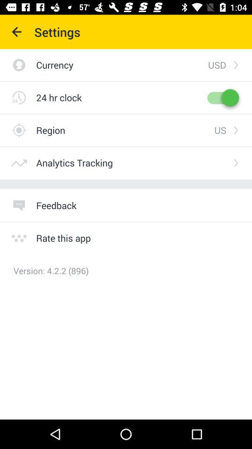  Describe the element at coordinates (220, 130) in the screenshot. I see `scroll until us item` at that location.